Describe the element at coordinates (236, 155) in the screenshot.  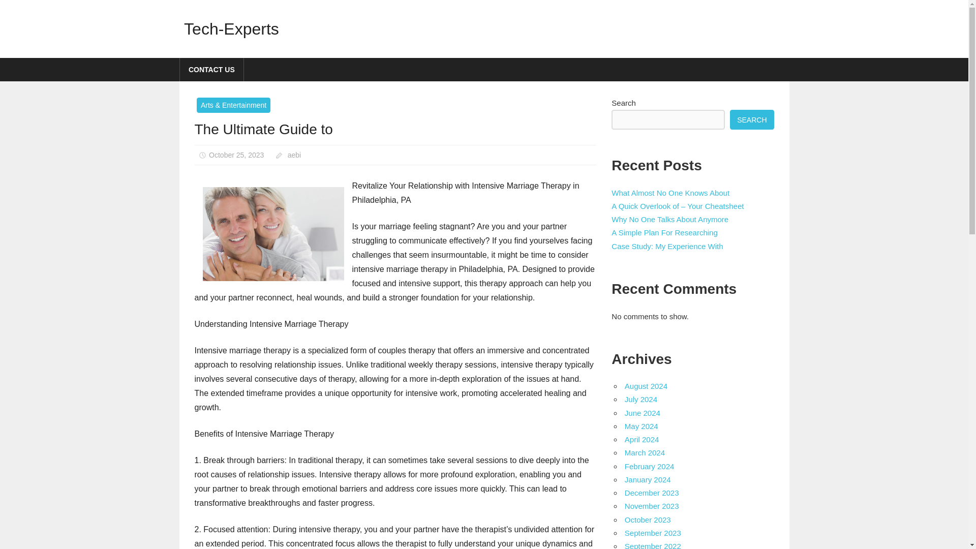
I see `5:47 am` at that location.